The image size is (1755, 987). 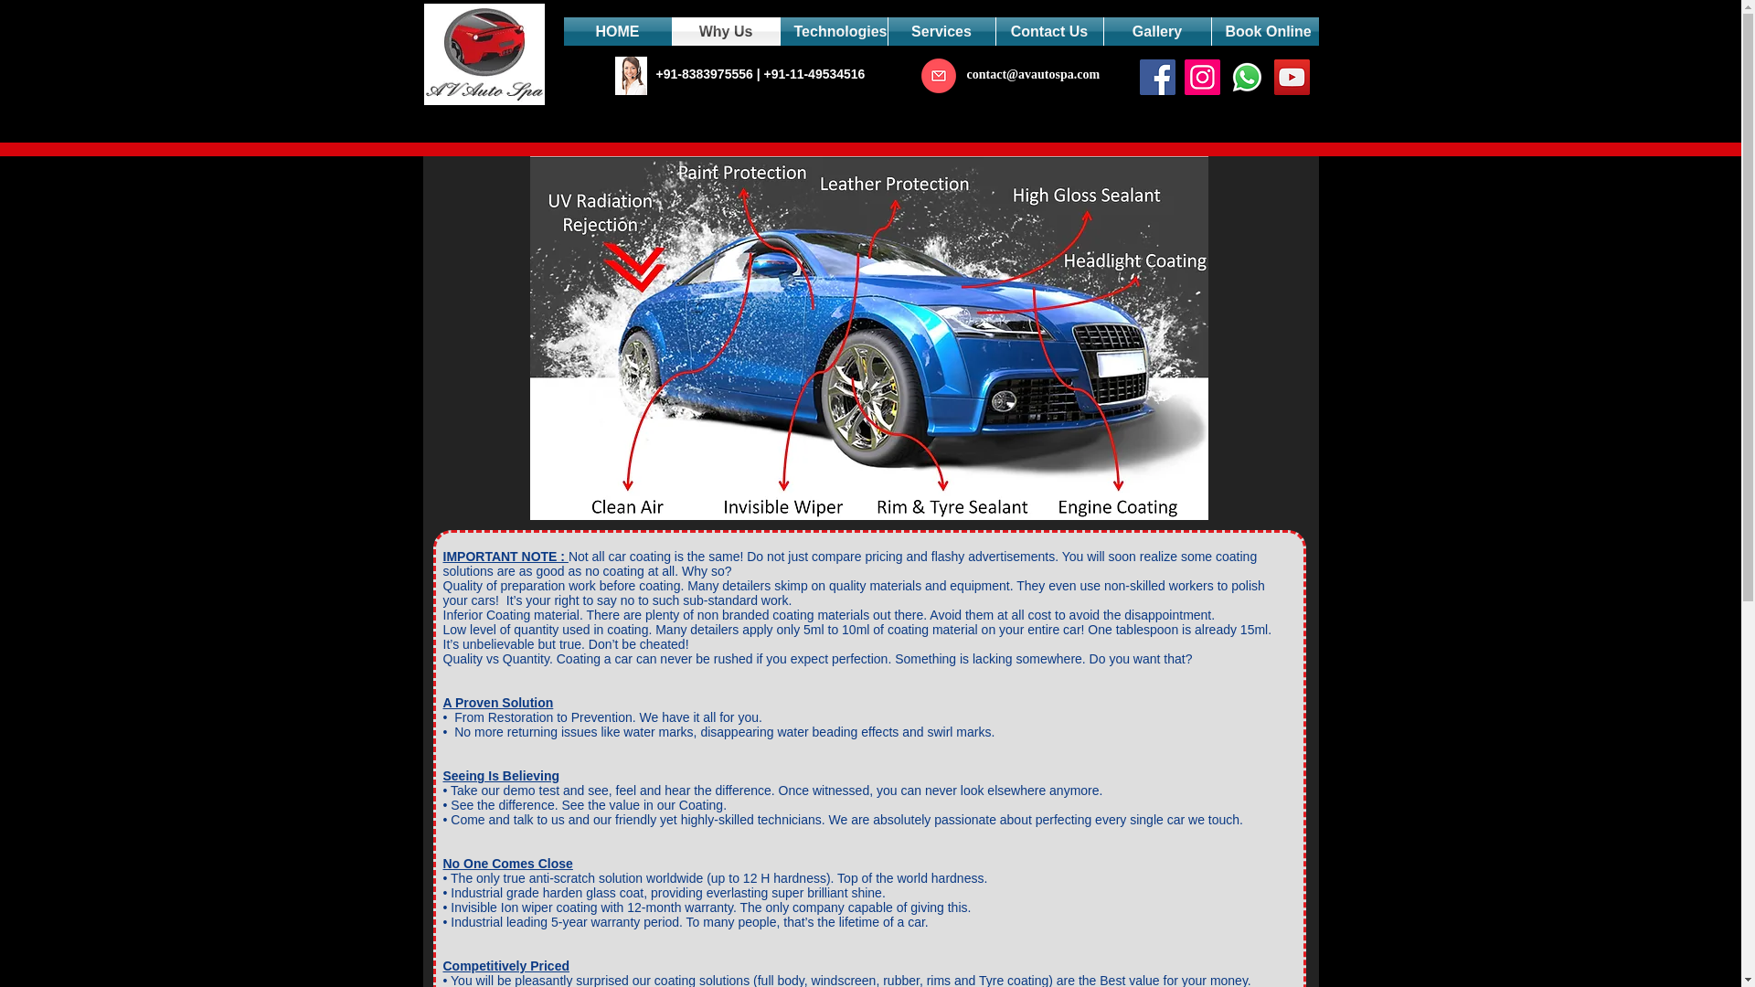 I want to click on Contact Us, so click(x=1049, y=31).